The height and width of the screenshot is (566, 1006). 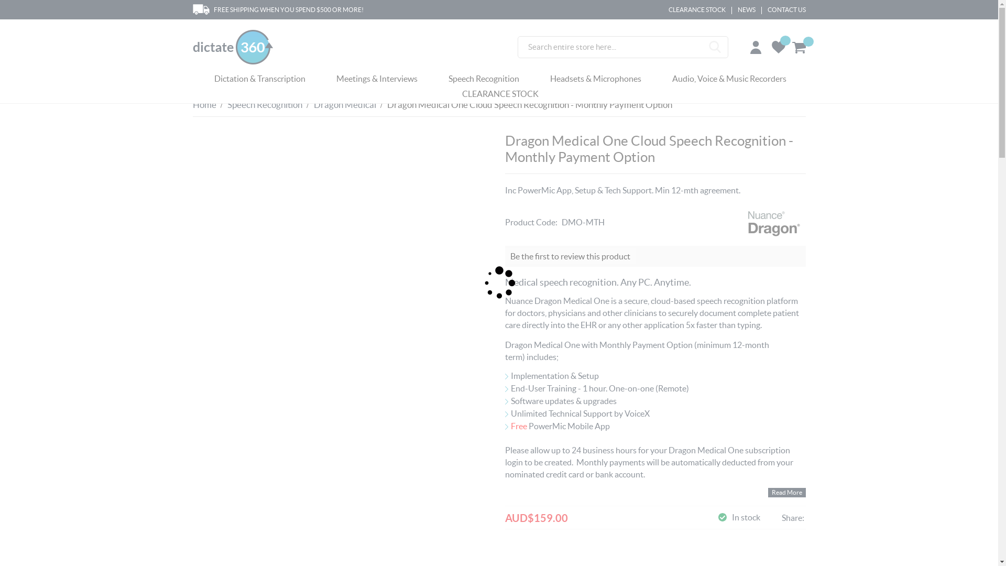 I want to click on Speech Recognition, so click(x=265, y=105).